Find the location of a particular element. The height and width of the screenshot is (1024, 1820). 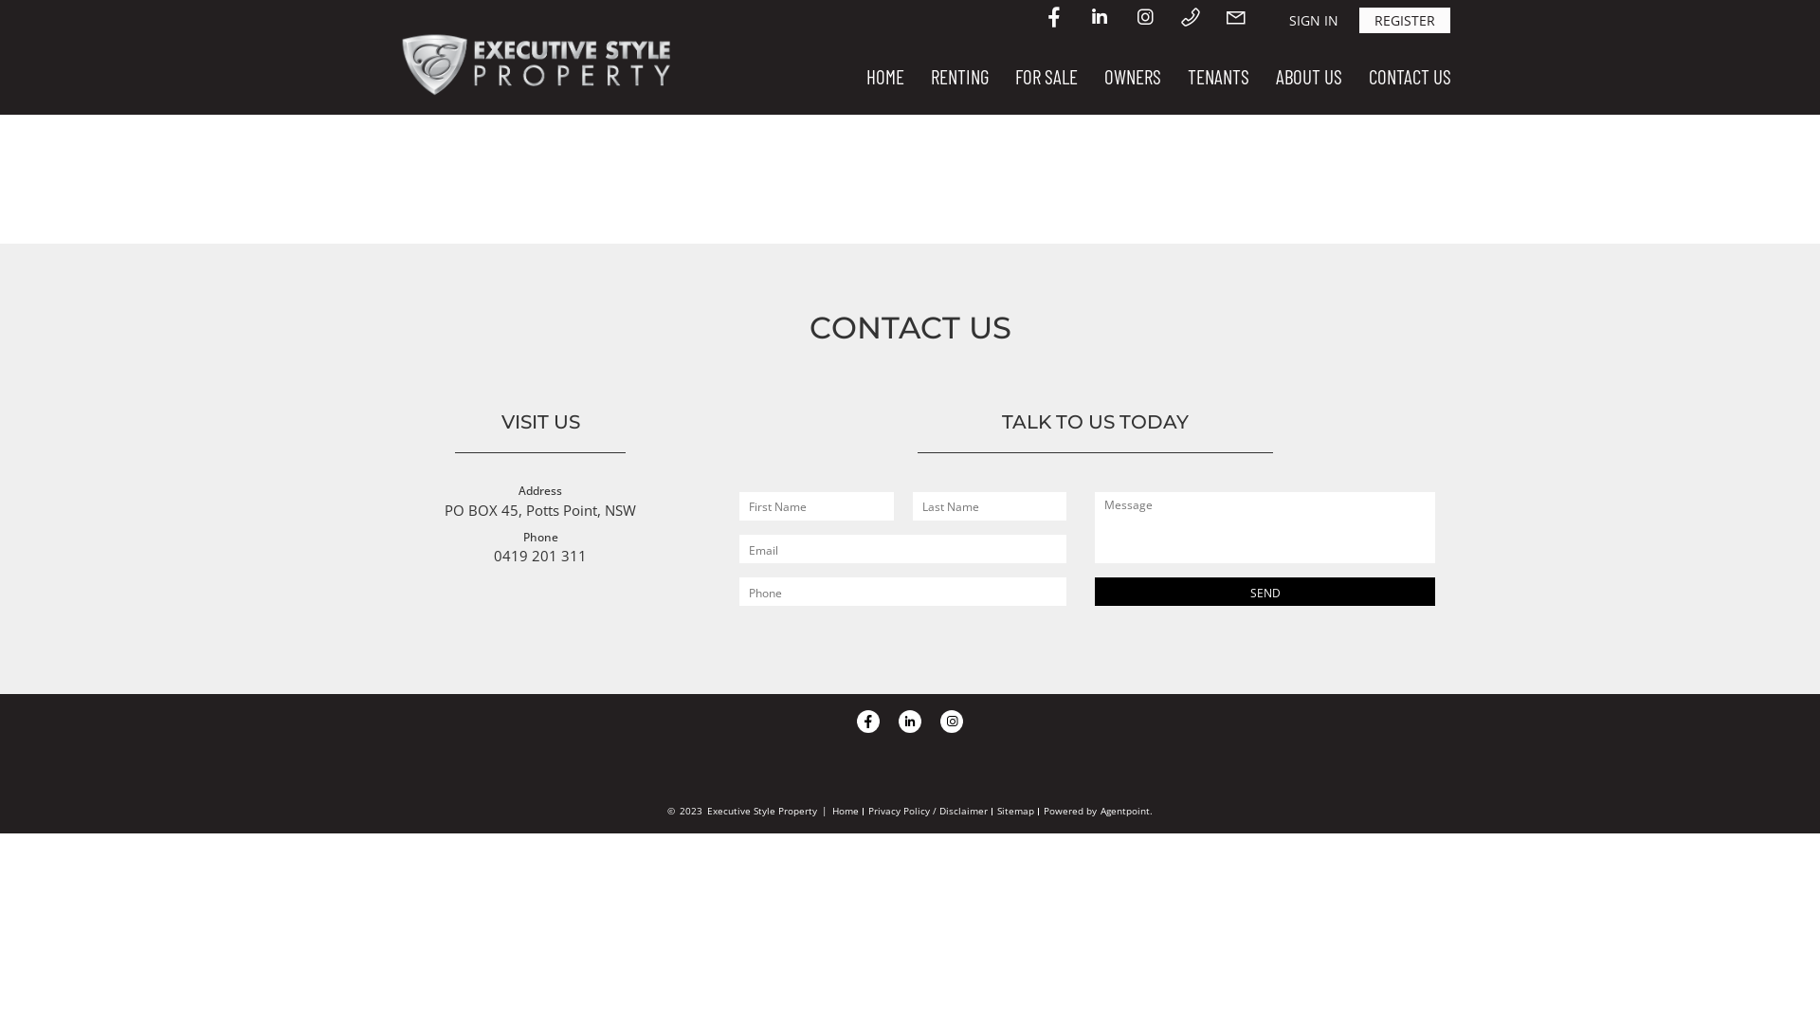

RENTING is located at coordinates (959, 77).